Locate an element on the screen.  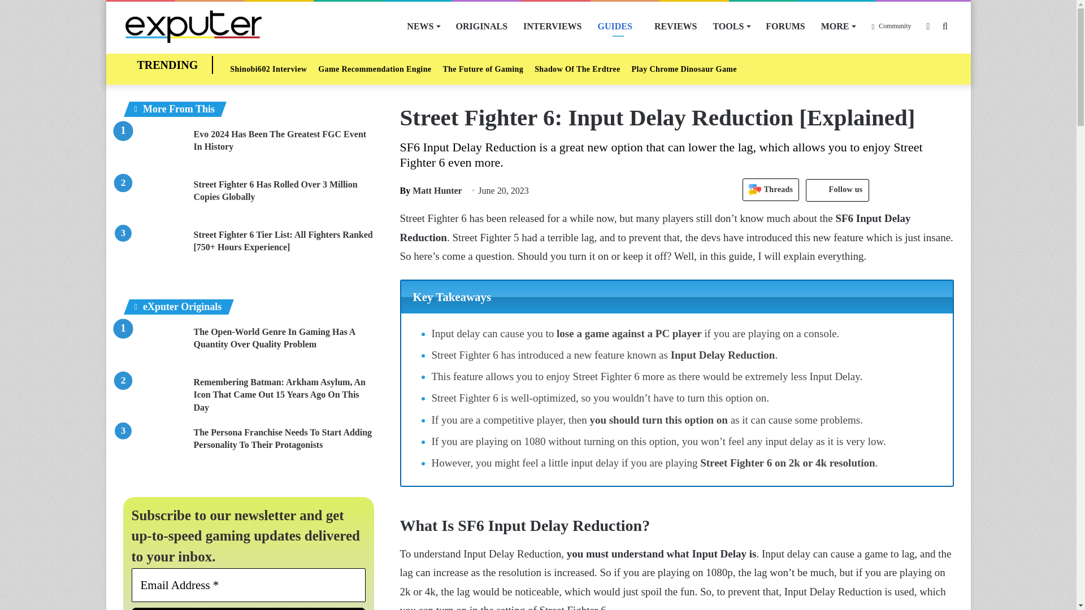
NEWS is located at coordinates (423, 26).